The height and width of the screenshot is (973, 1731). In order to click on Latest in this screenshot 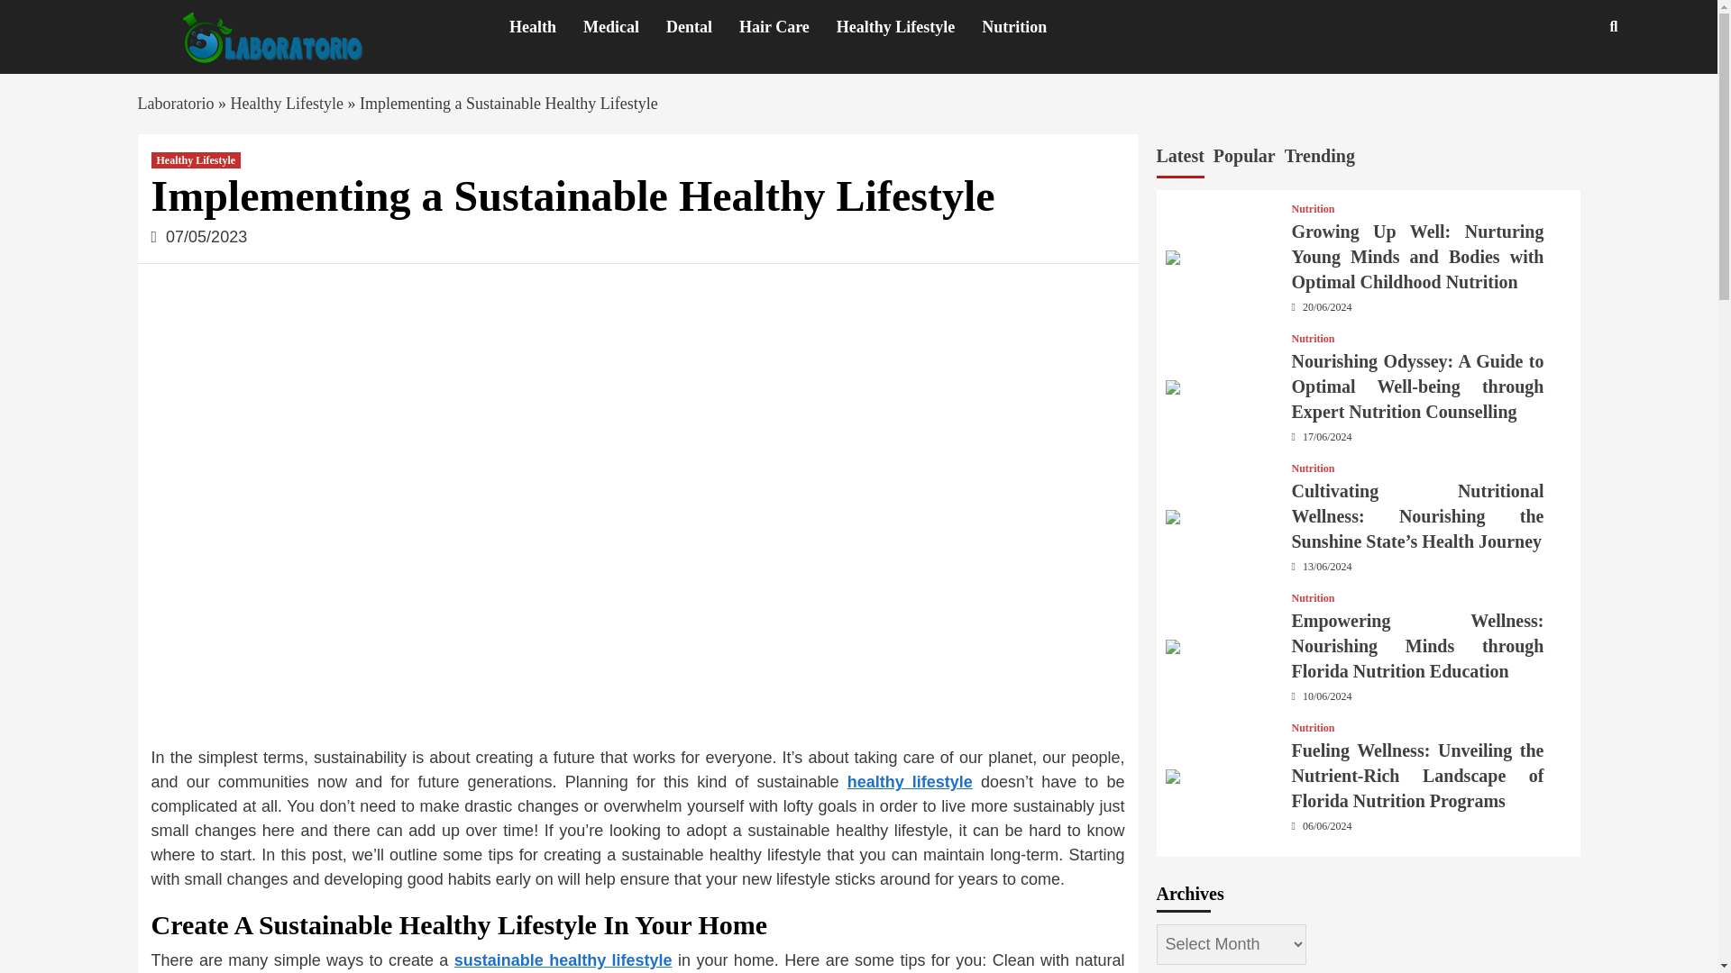, I will do `click(1179, 159)`.